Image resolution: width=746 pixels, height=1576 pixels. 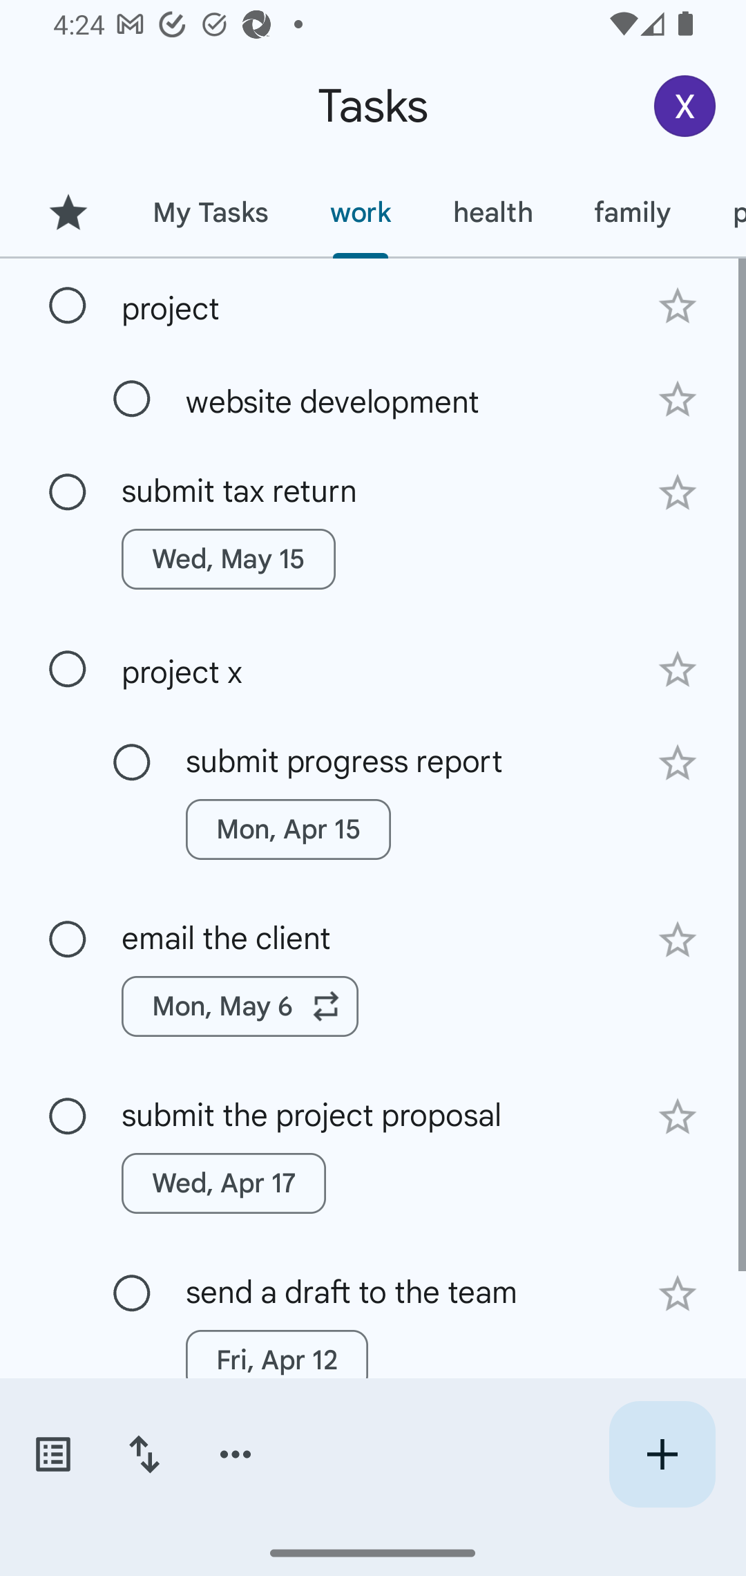 What do you see at coordinates (68, 212) in the screenshot?
I see `Starred` at bounding box center [68, 212].